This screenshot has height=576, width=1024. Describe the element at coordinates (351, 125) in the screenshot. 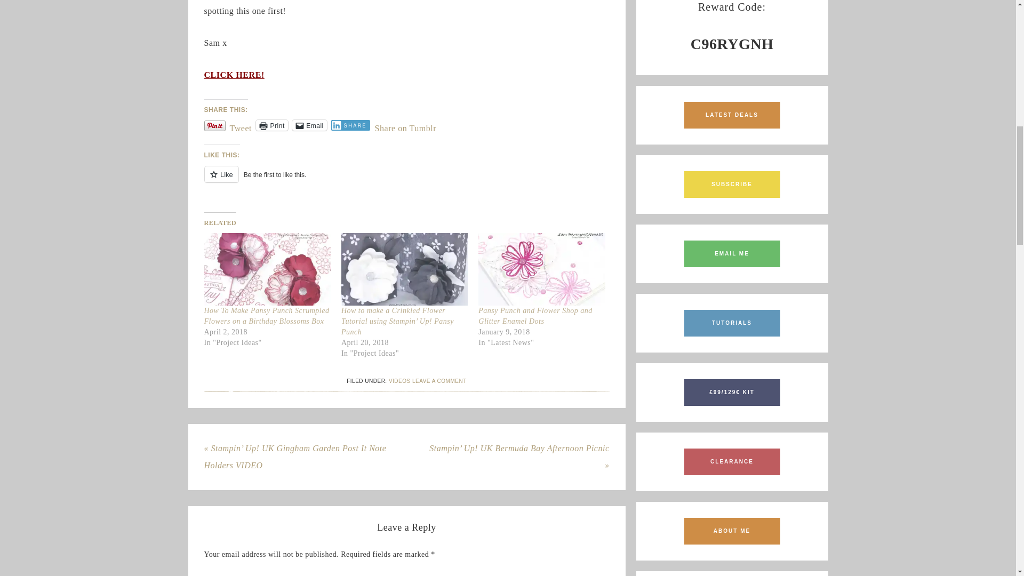

I see `SHARE` at that location.